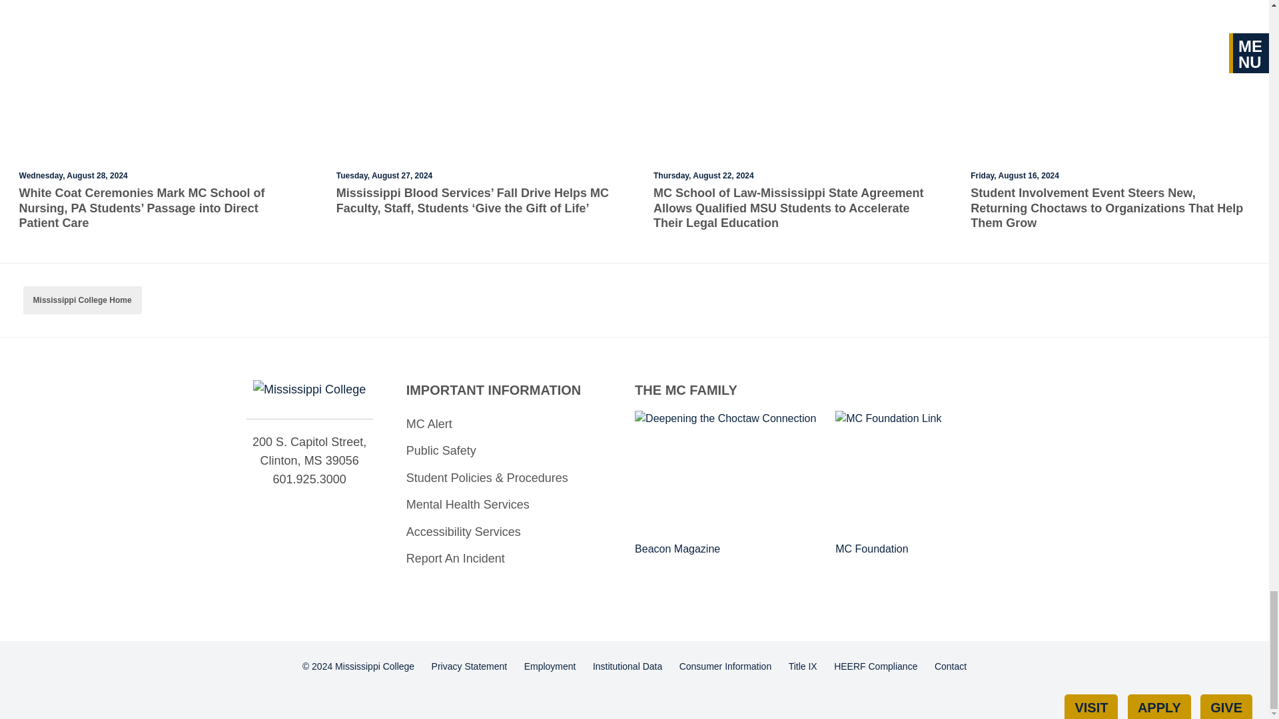 The image size is (1279, 719). Describe the element at coordinates (343, 506) in the screenshot. I see `LinkedIn` at that location.